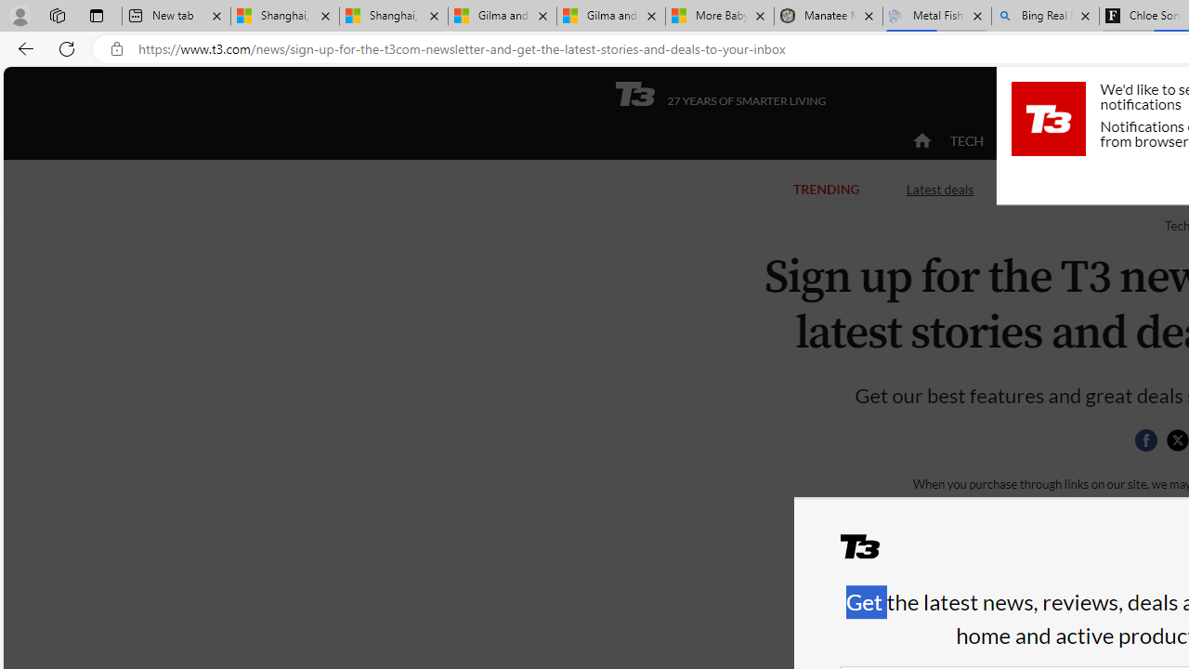 Image resolution: width=1189 pixels, height=669 pixels. What do you see at coordinates (1094, 190) in the screenshot?
I see `Back to Class 2024` at bounding box center [1094, 190].